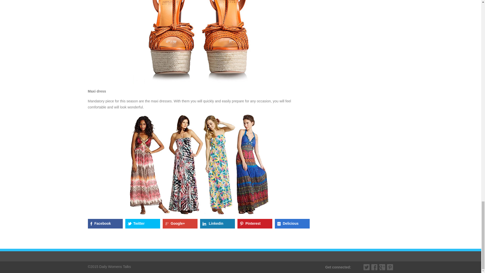 The height and width of the screenshot is (273, 485). Describe the element at coordinates (374, 267) in the screenshot. I see `Facebook` at that location.